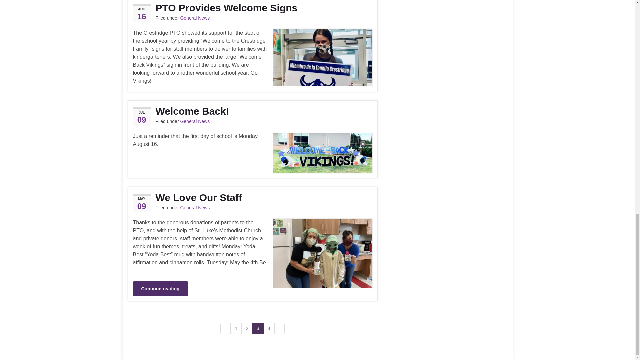 Image resolution: width=640 pixels, height=360 pixels. I want to click on Permalink to Welcome Back!, so click(252, 111).